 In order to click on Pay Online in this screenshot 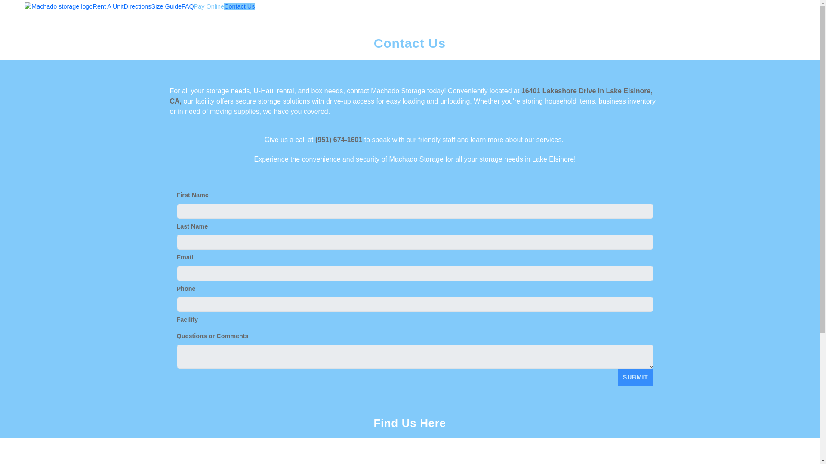, I will do `click(209, 6)`.